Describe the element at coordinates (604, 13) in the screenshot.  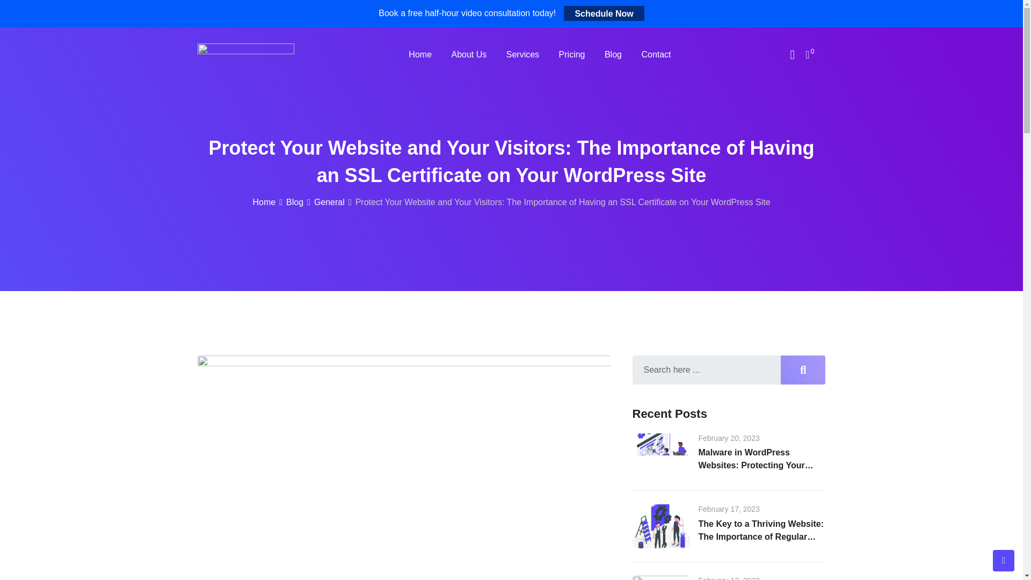
I see `Schedule Now` at that location.